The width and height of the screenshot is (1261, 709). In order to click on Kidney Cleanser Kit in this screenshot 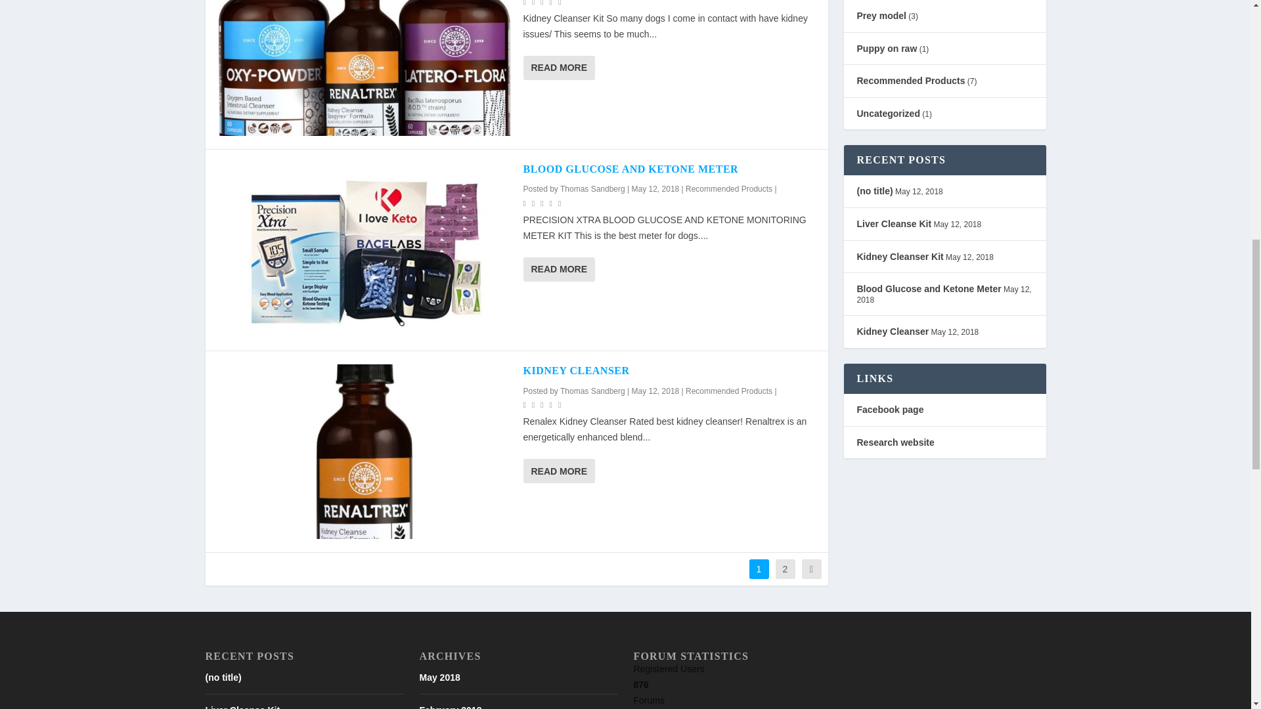, I will do `click(364, 68)`.